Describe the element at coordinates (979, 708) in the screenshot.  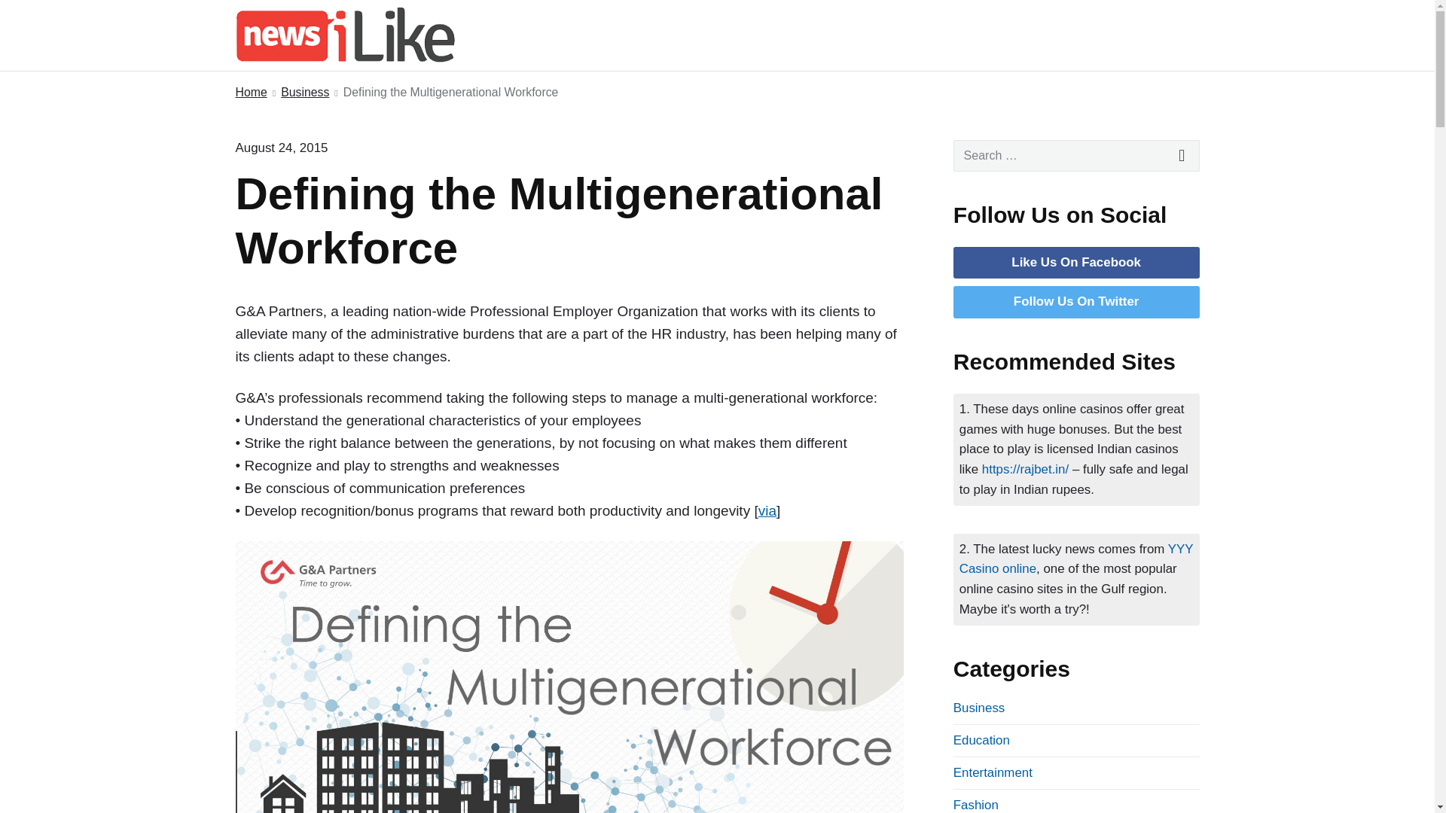
I see `Business` at that location.